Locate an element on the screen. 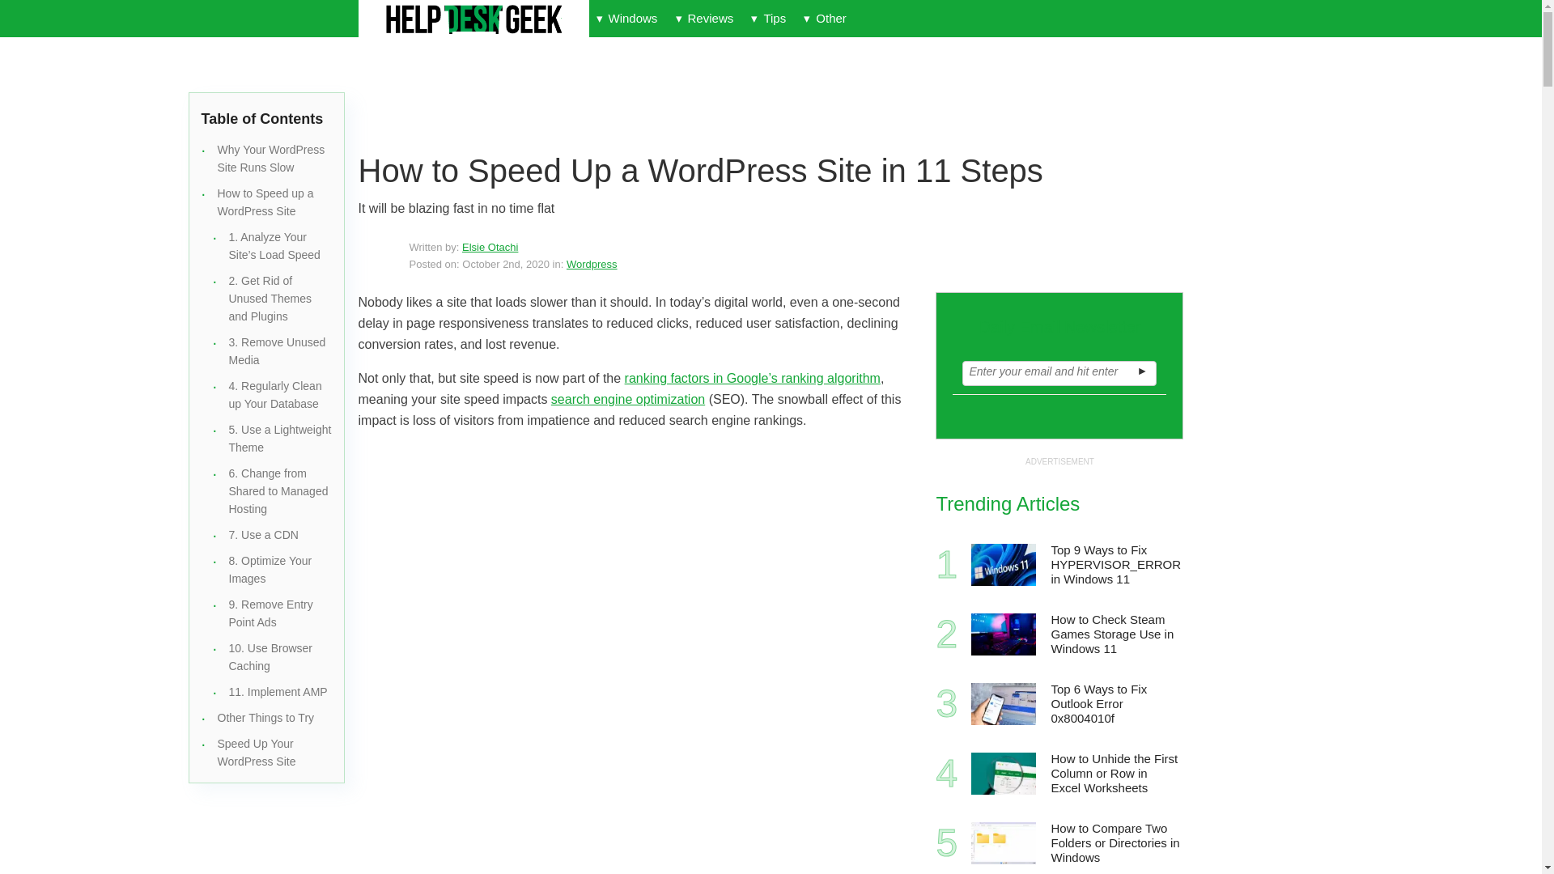 This screenshot has width=1554, height=874. How to Unhide the First Column or Row in Excel Worksheets is located at coordinates (1004, 773).